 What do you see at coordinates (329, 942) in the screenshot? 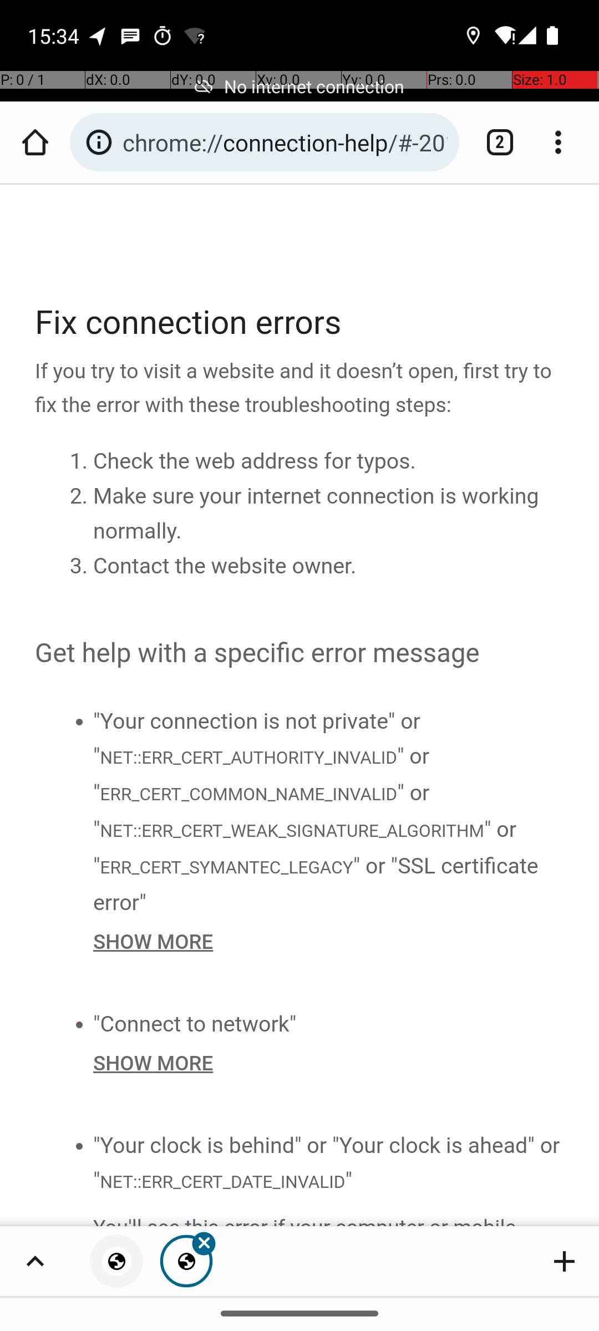
I see `SHOW MORE` at bounding box center [329, 942].